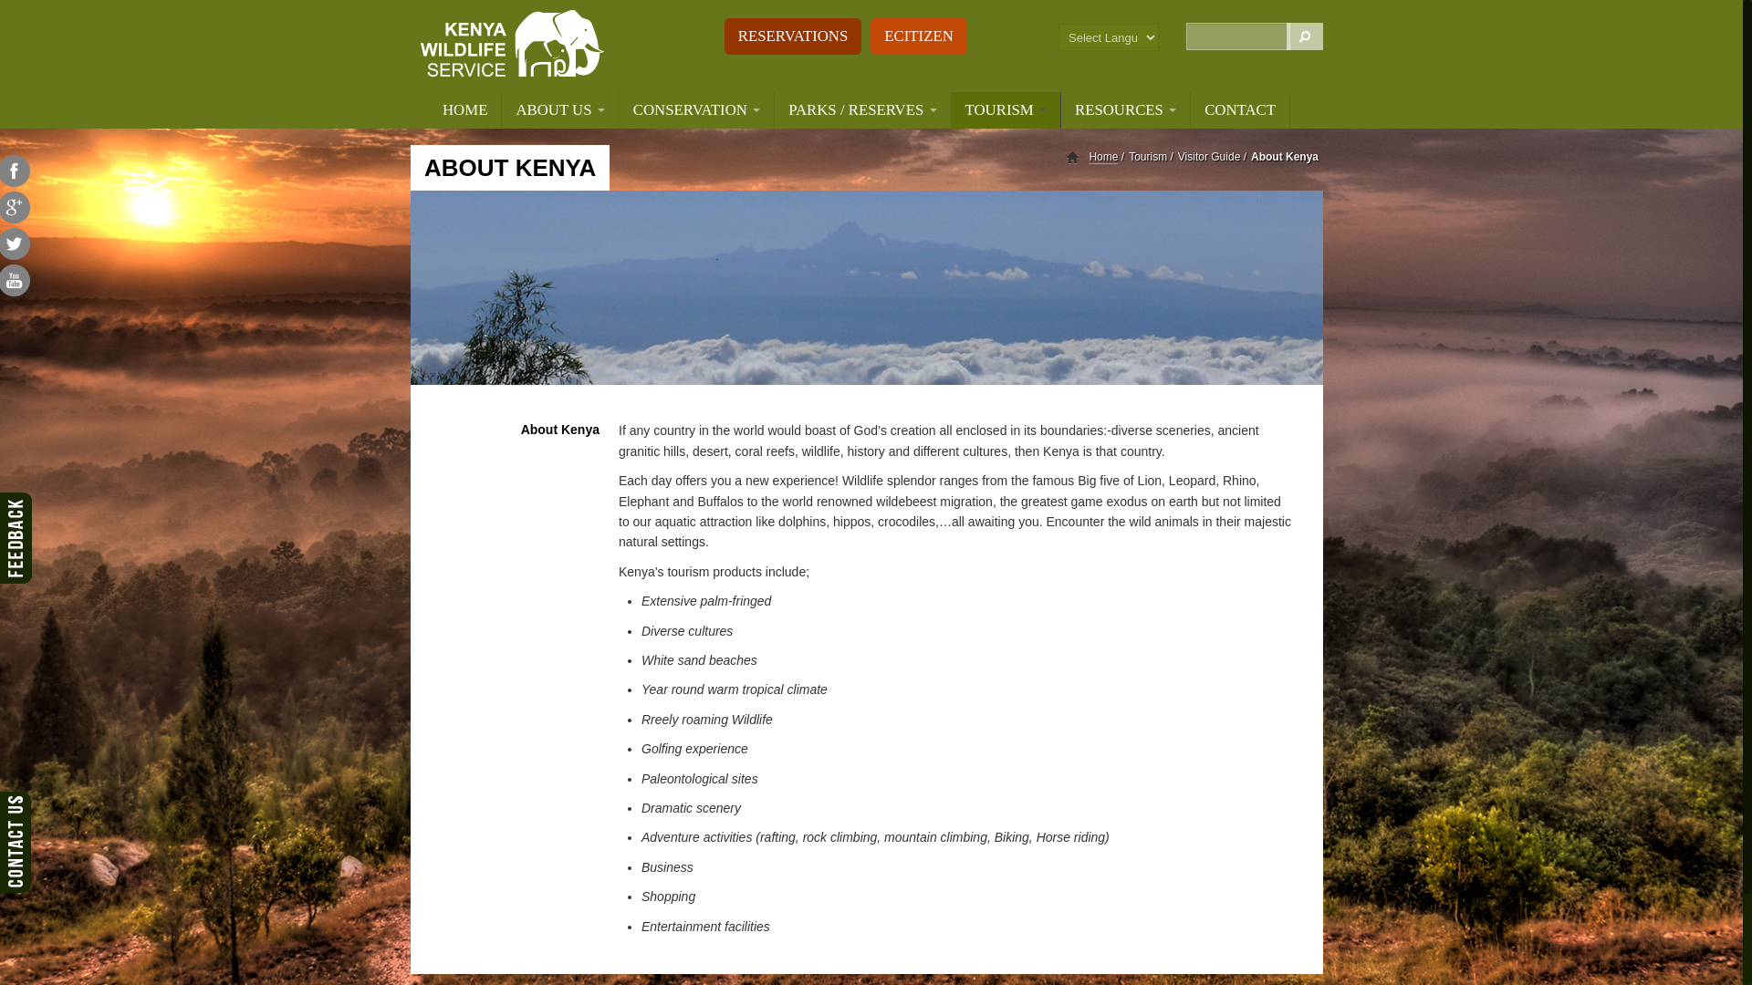  What do you see at coordinates (559, 110) in the screenshot?
I see `ABOUT US` at bounding box center [559, 110].